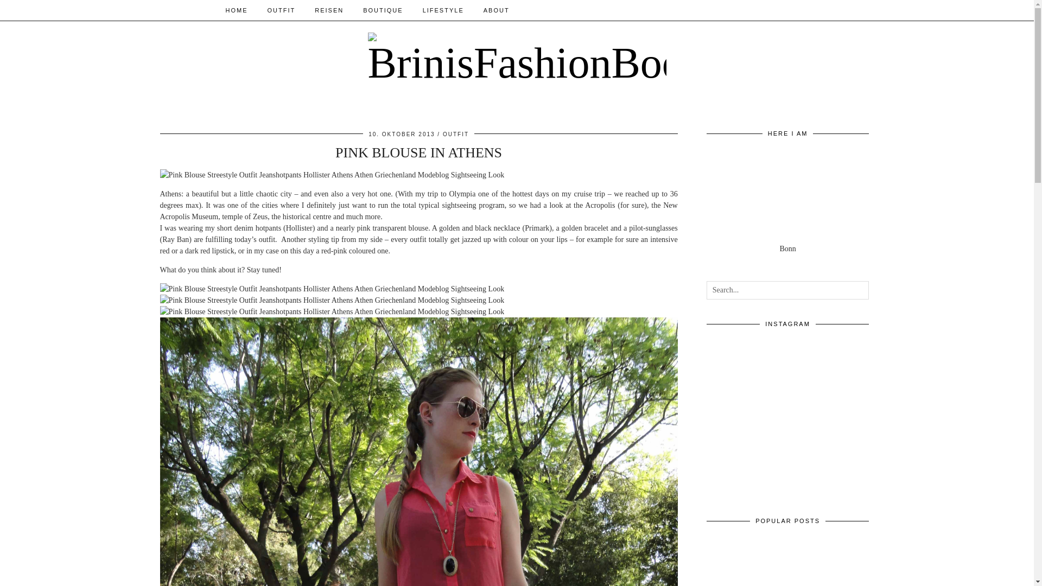  I want to click on BrinisFashionBook, so click(517, 59).